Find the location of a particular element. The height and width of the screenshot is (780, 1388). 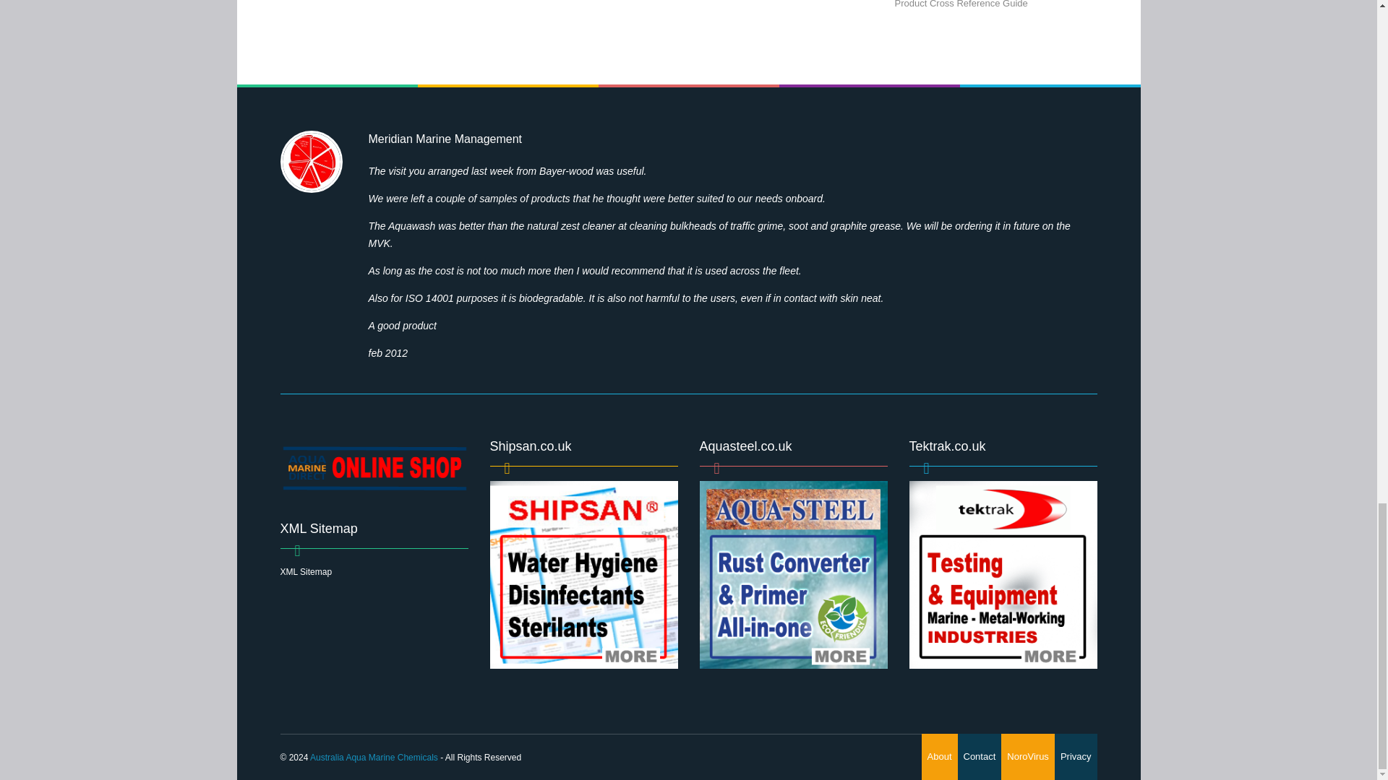

Product Cross Reference Guide is located at coordinates (961, 4).